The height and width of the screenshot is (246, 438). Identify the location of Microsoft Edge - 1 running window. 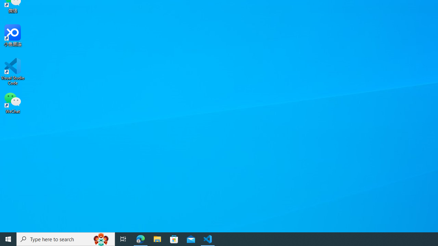
(141, 239).